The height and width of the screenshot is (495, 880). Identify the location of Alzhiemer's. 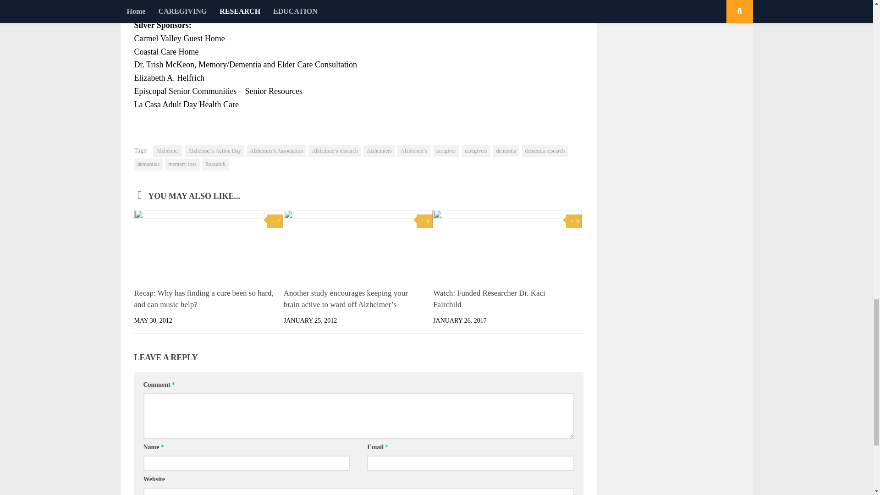
(413, 151).